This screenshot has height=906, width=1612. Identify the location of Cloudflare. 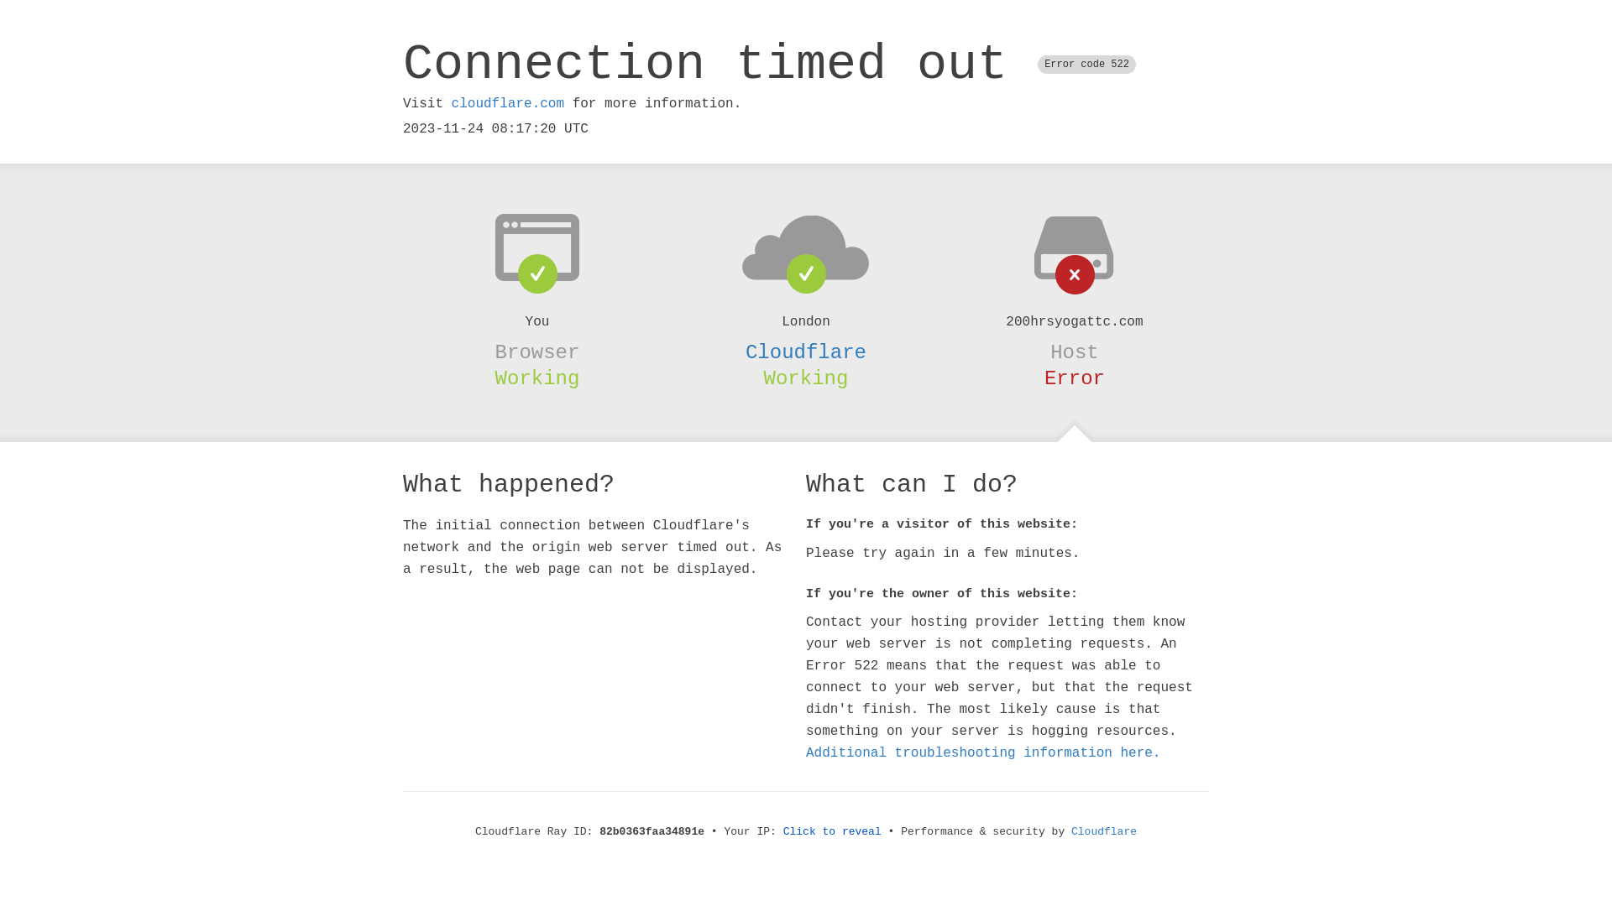
(806, 352).